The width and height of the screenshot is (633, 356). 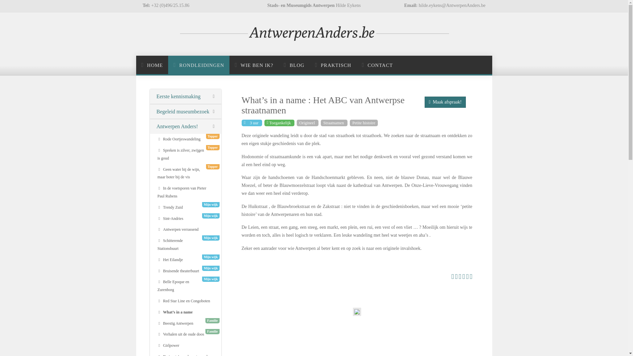 I want to click on Sint-Andries, so click(x=185, y=219).